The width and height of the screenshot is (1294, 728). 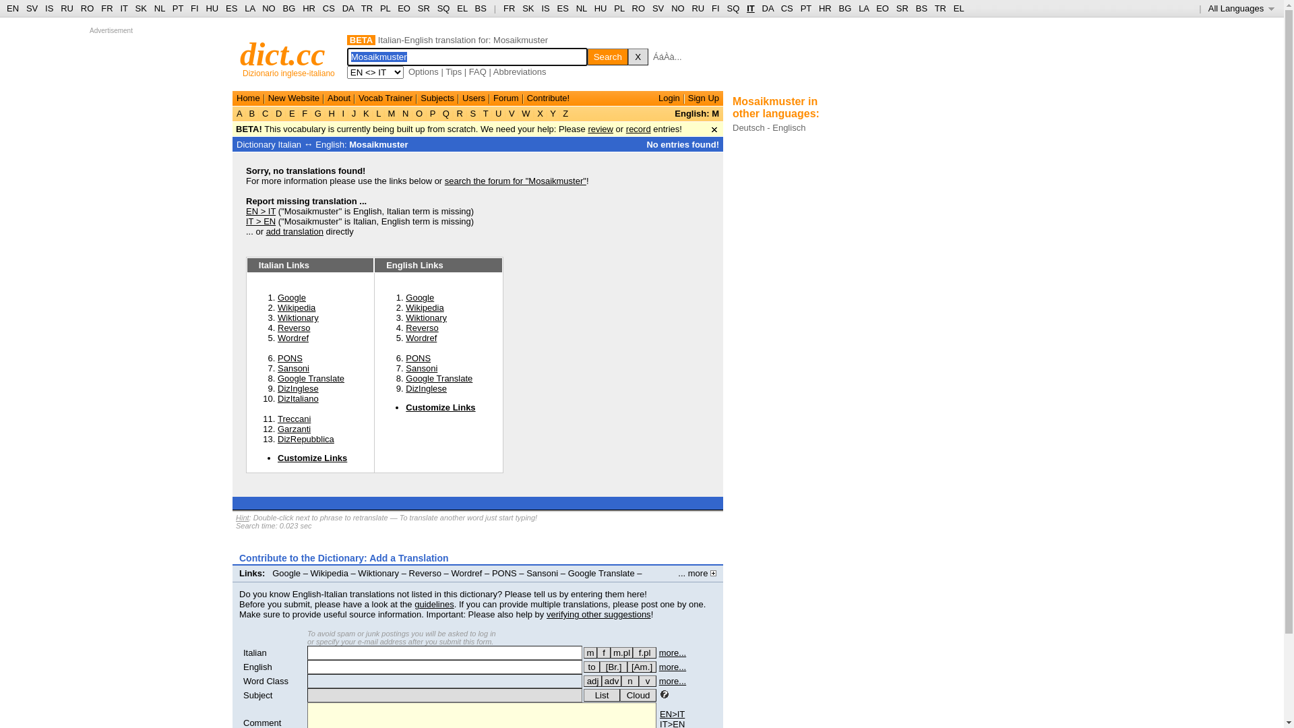 What do you see at coordinates (902, 8) in the screenshot?
I see `SR` at bounding box center [902, 8].